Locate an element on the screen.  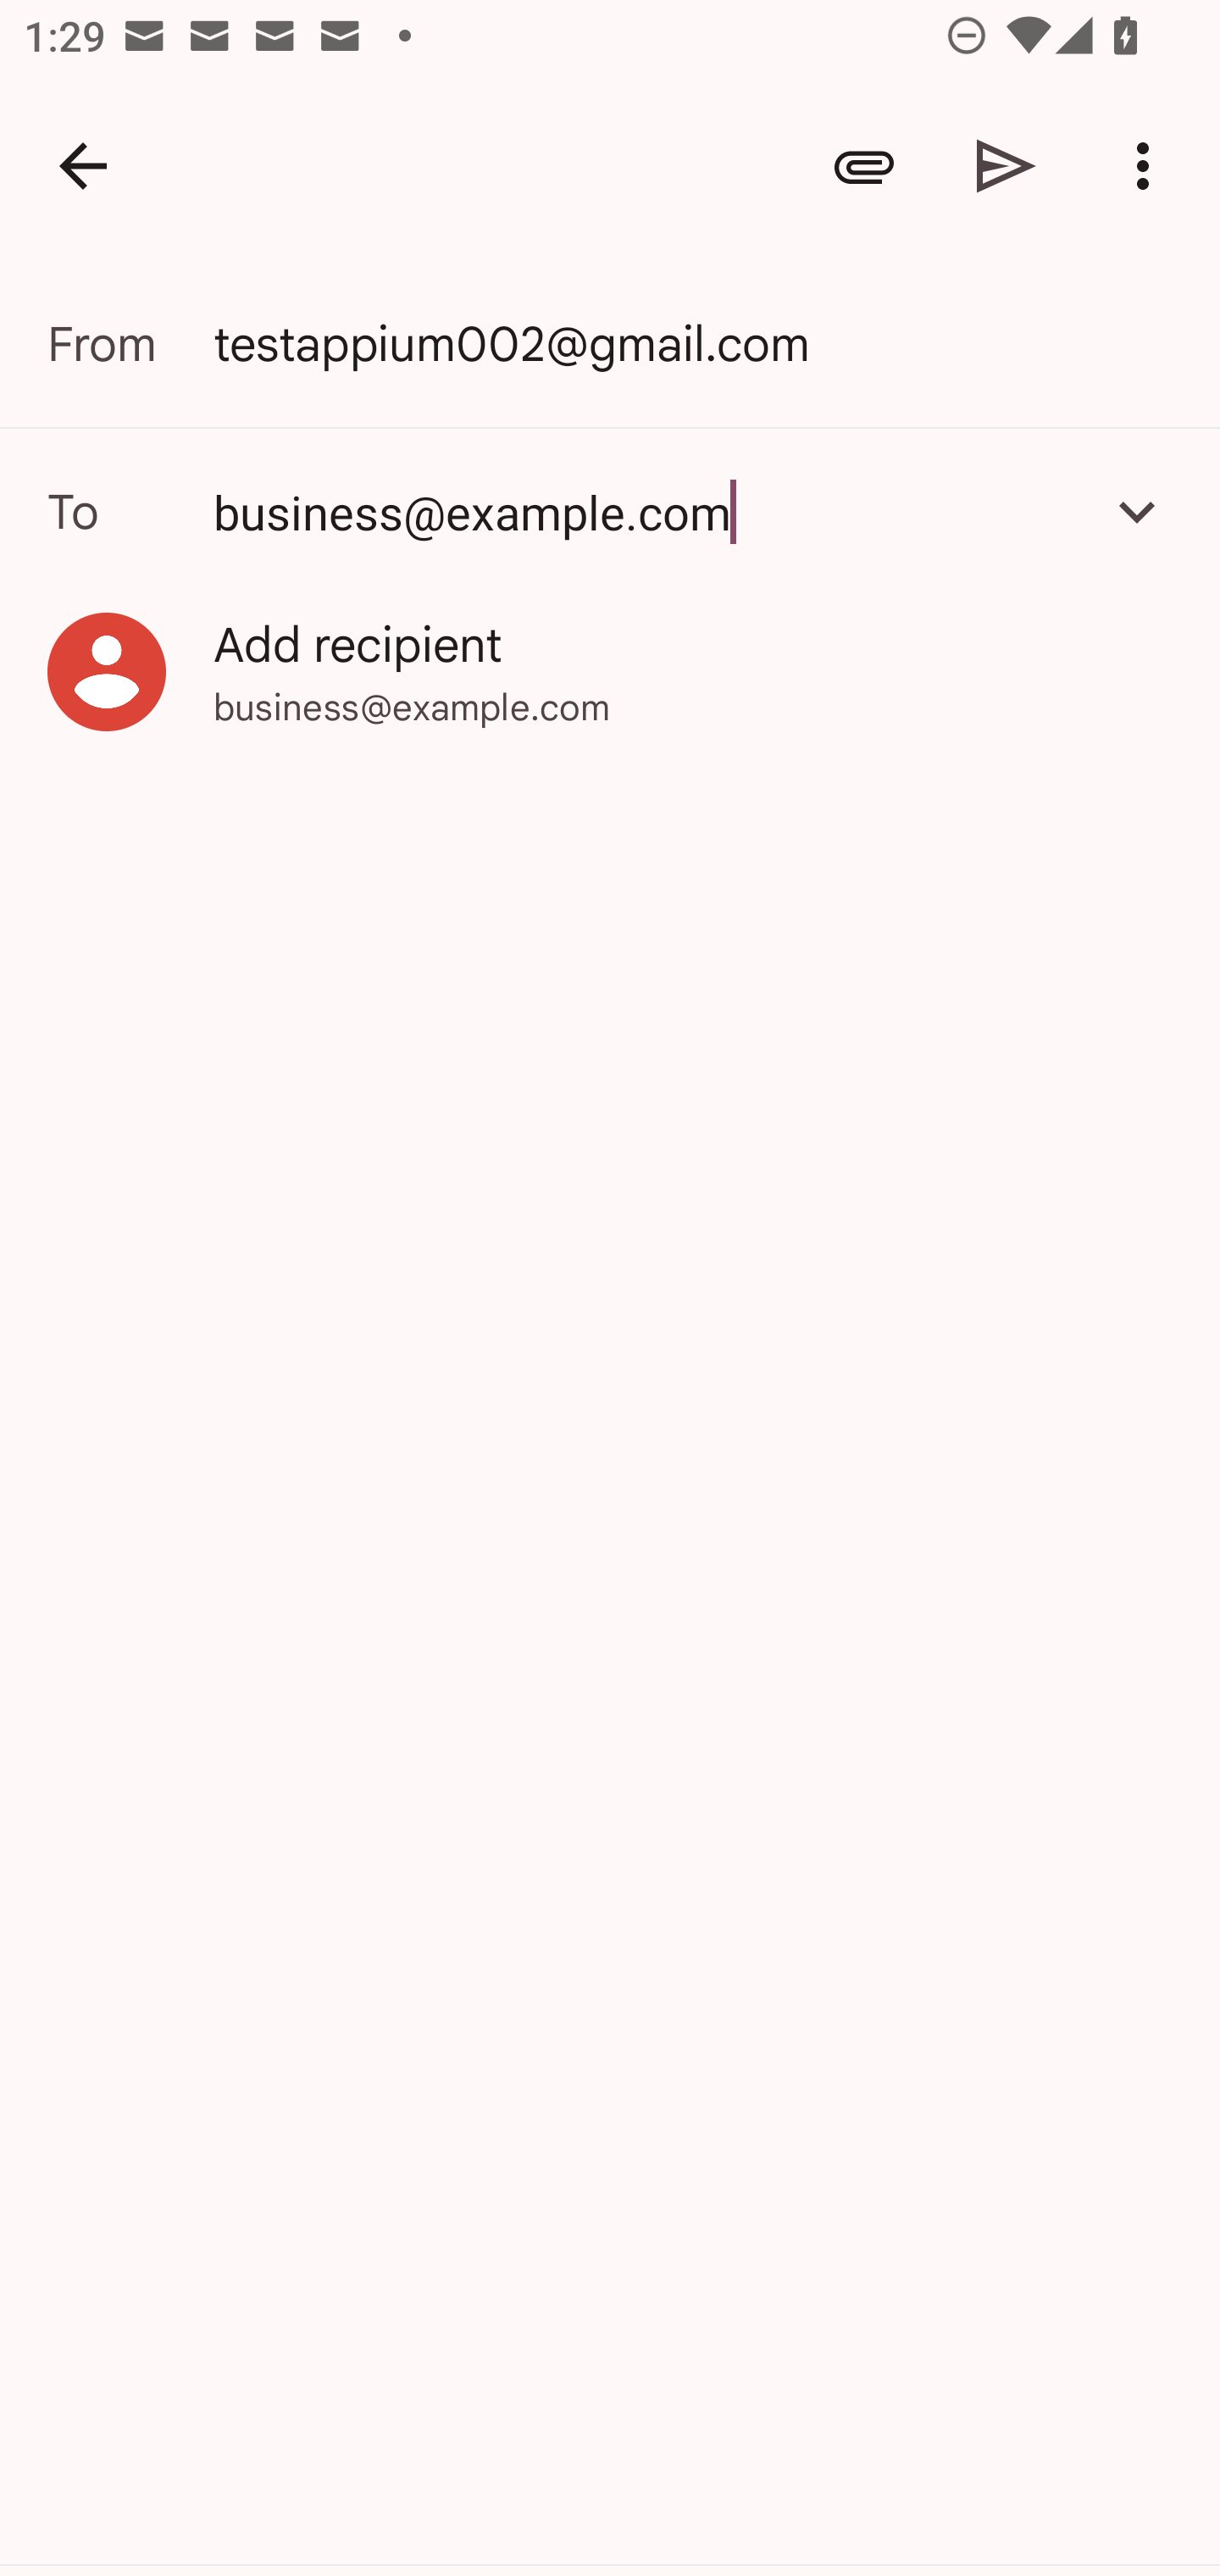
Add Cc/Bcc is located at coordinates (1137, 511).